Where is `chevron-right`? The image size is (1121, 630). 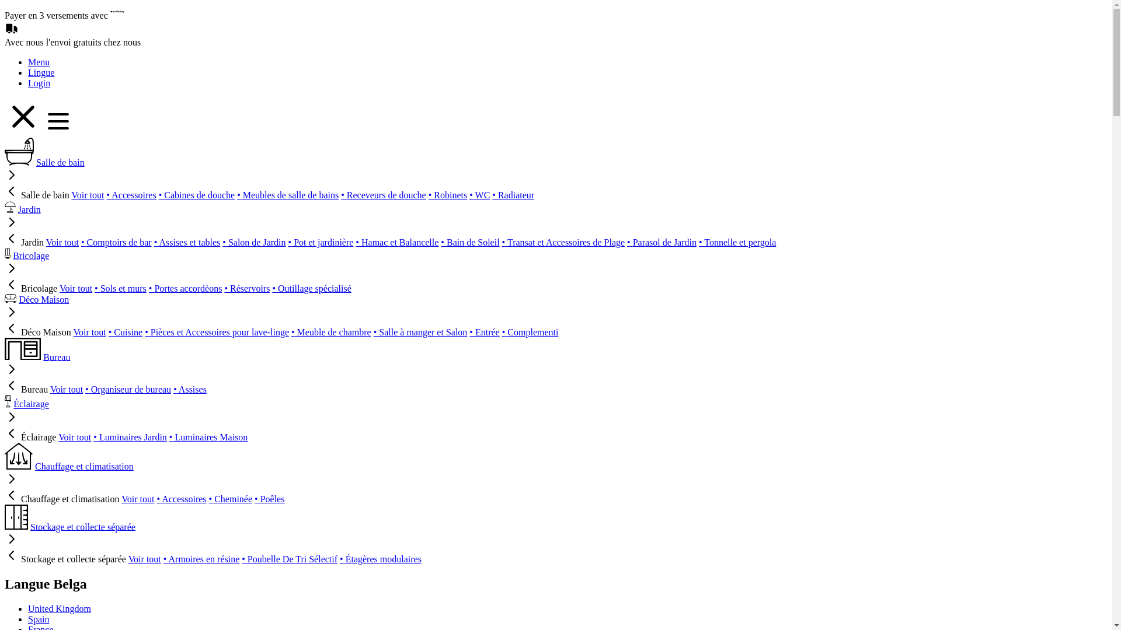
chevron-right is located at coordinates (12, 483).